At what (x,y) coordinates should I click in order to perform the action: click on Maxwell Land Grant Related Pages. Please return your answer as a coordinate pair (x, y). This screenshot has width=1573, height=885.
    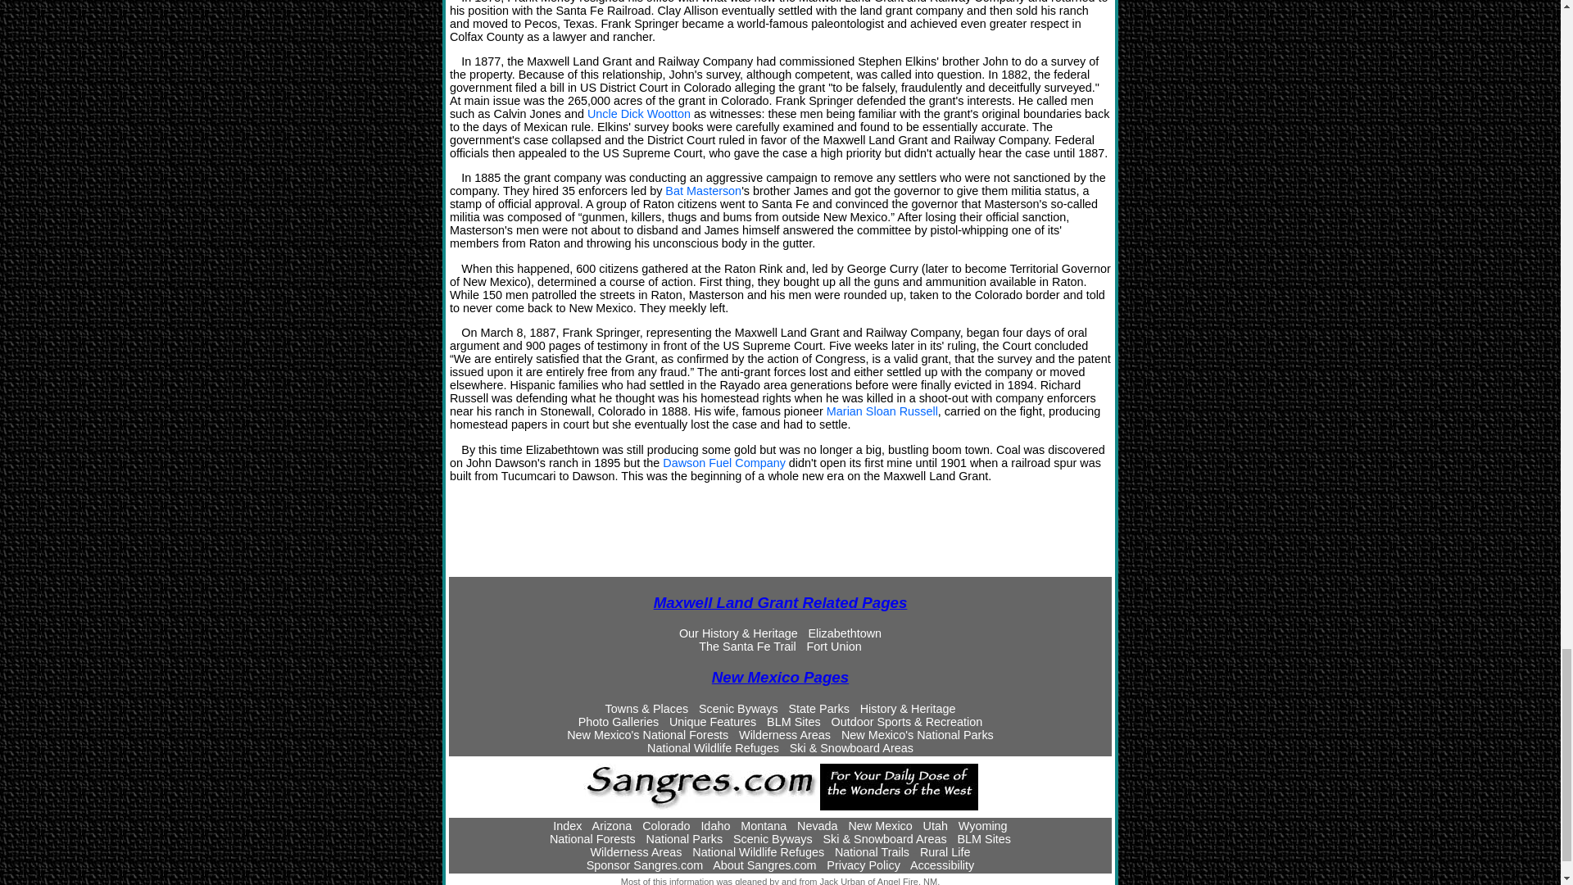
    Looking at the image, I should click on (780, 602).